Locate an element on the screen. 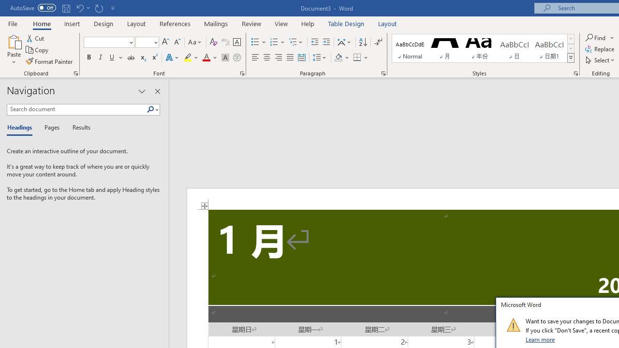 The image size is (619, 348). Phonetic Guide... is located at coordinates (225, 43).